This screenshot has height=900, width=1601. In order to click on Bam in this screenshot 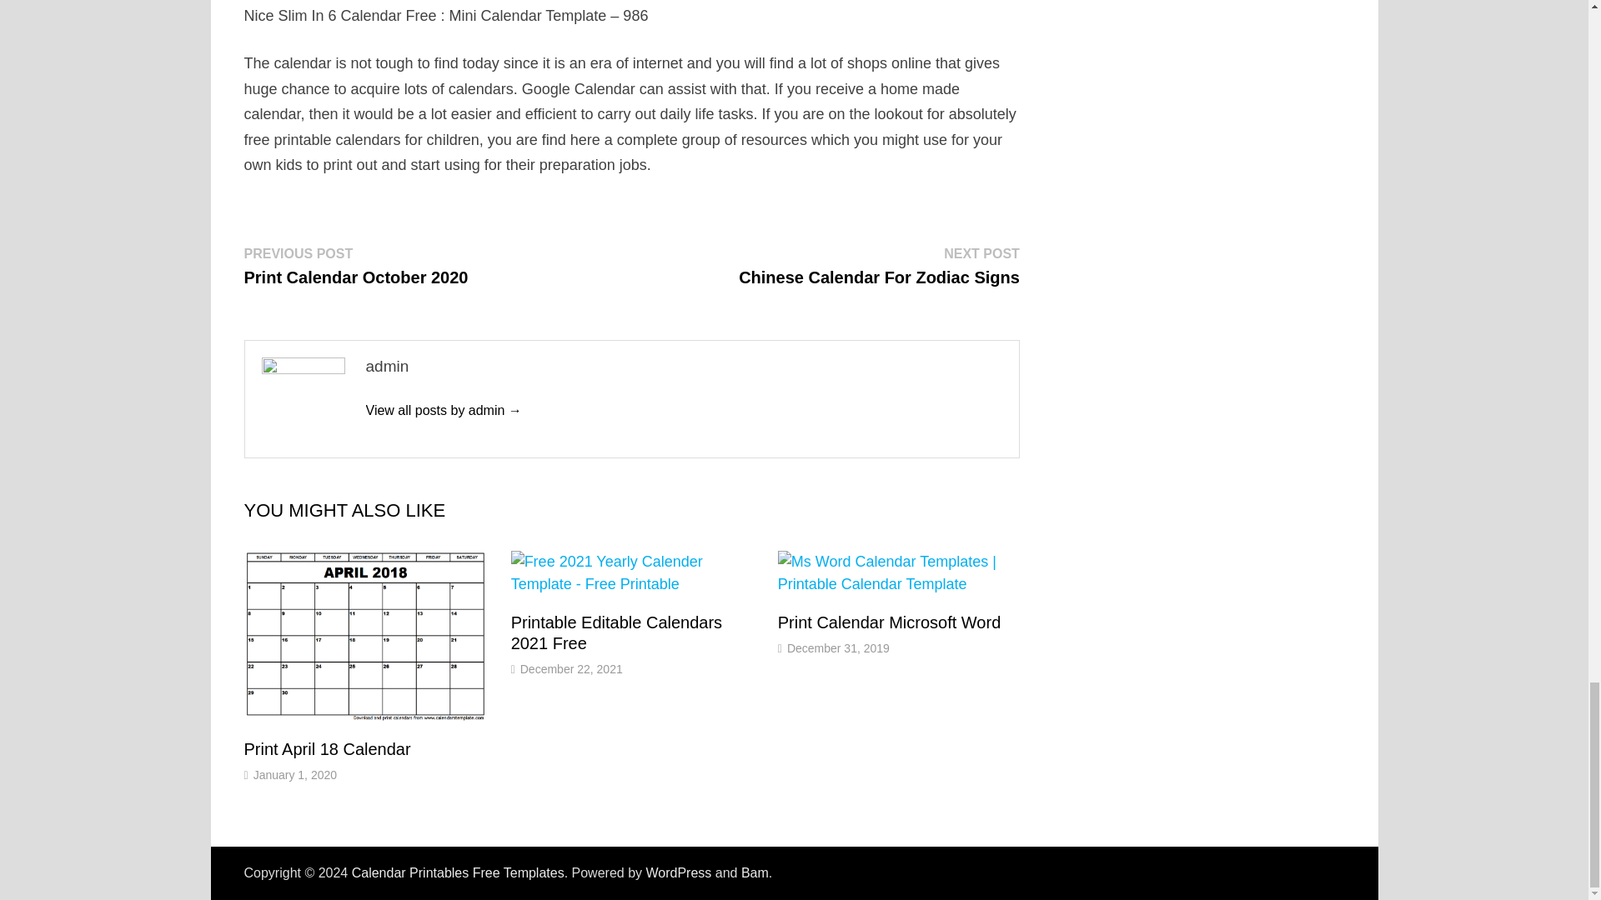, I will do `click(326, 748)`.